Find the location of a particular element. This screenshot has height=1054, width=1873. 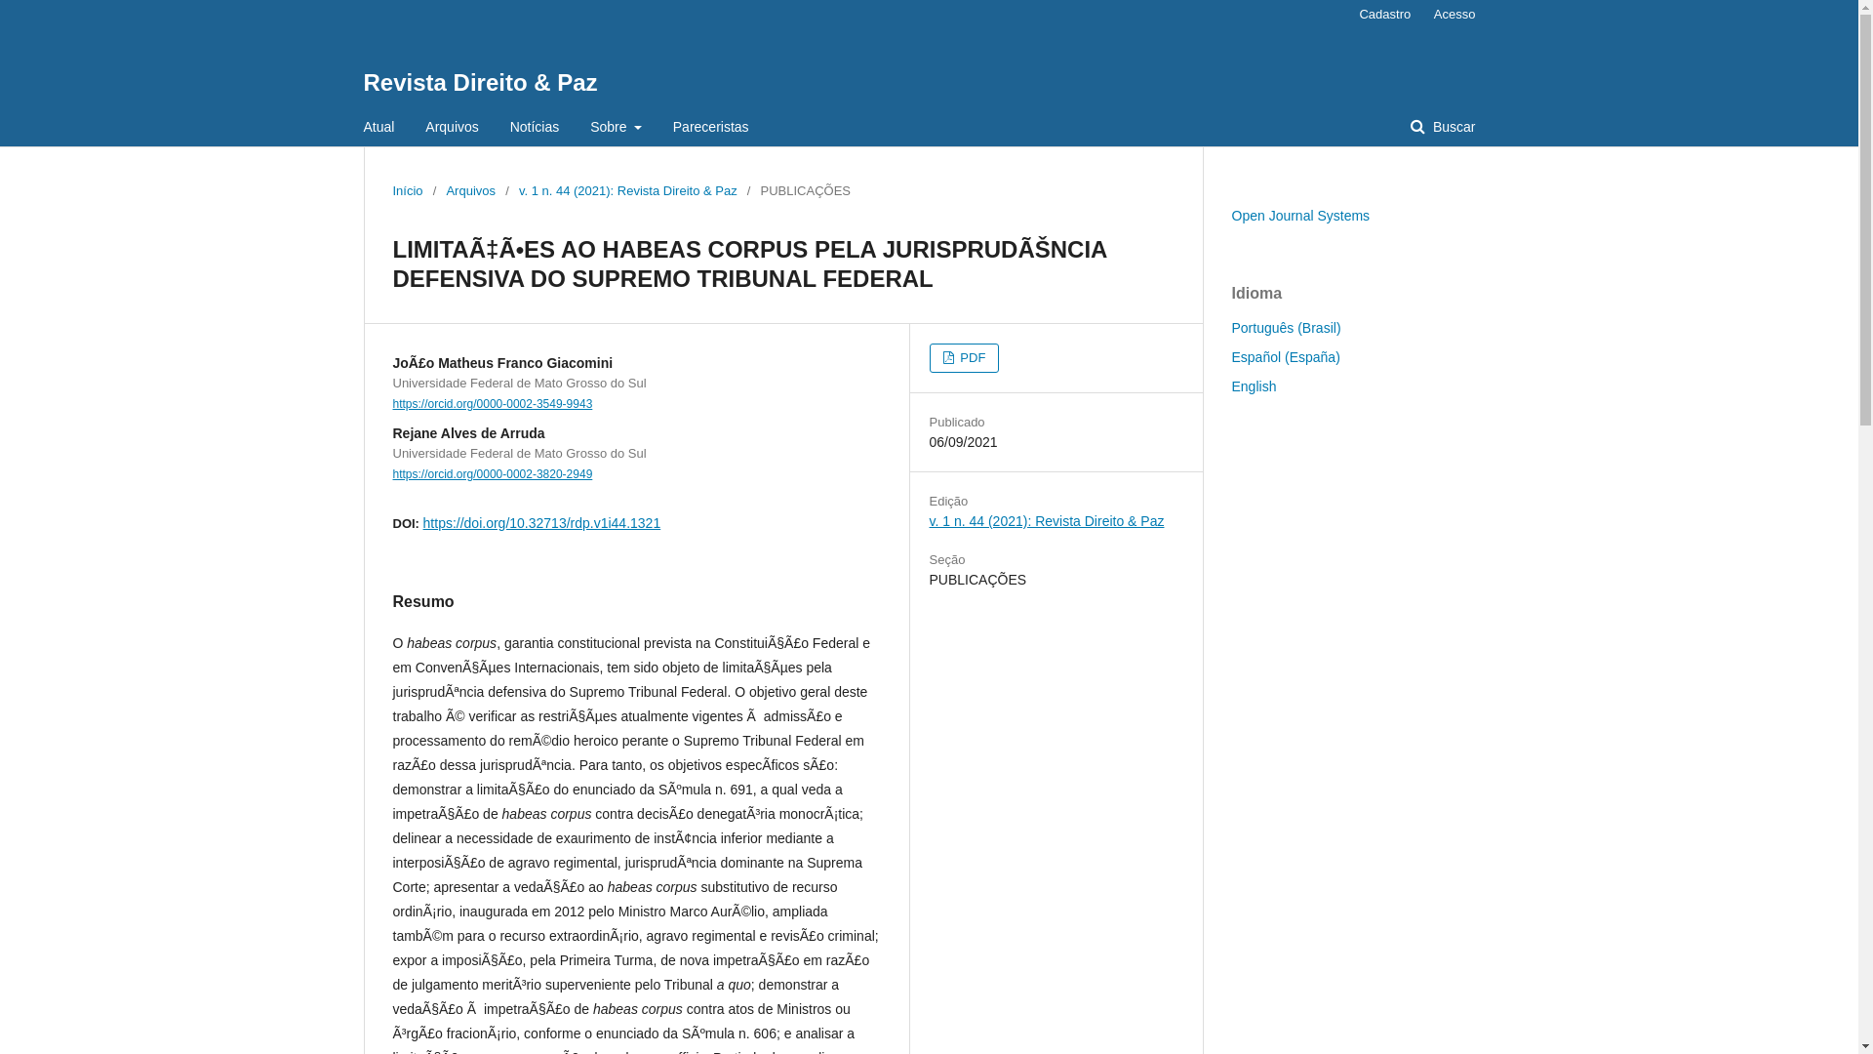

English is located at coordinates (1254, 386).